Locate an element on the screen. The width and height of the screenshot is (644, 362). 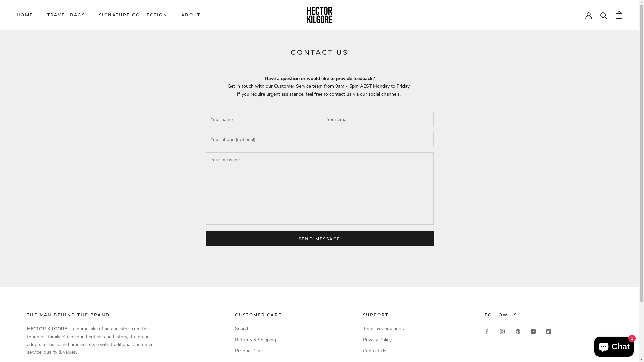
ABOUT is located at coordinates (191, 15).